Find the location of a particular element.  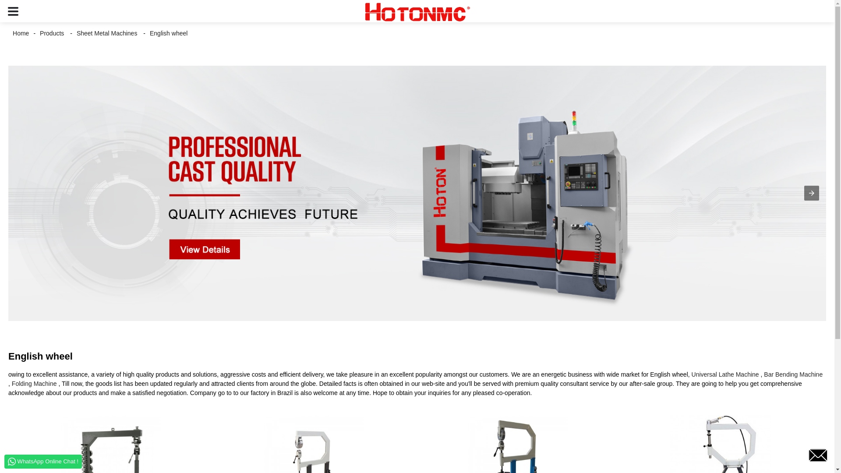

Folding Machine is located at coordinates (34, 384).